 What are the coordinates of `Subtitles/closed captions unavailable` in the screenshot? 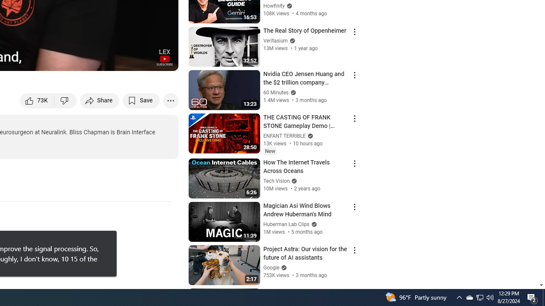 It's located at (81, 60).